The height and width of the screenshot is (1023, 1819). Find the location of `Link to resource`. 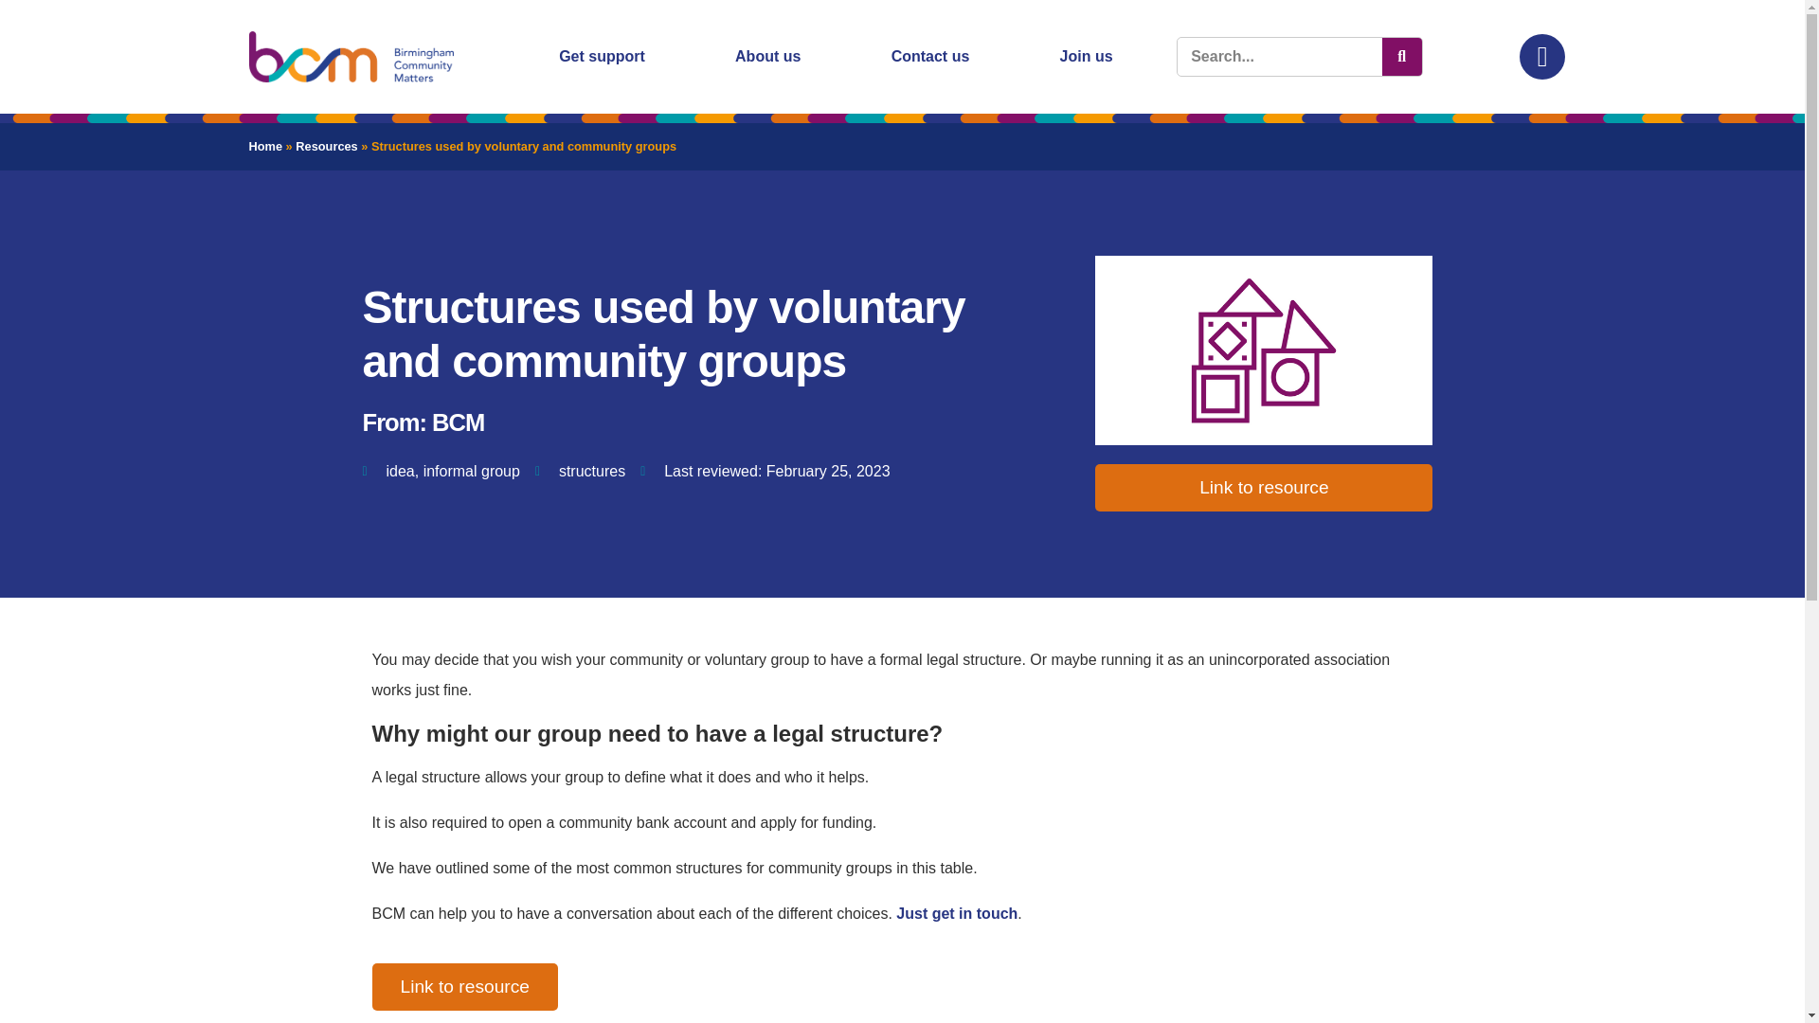

Link to resource is located at coordinates (1264, 487).